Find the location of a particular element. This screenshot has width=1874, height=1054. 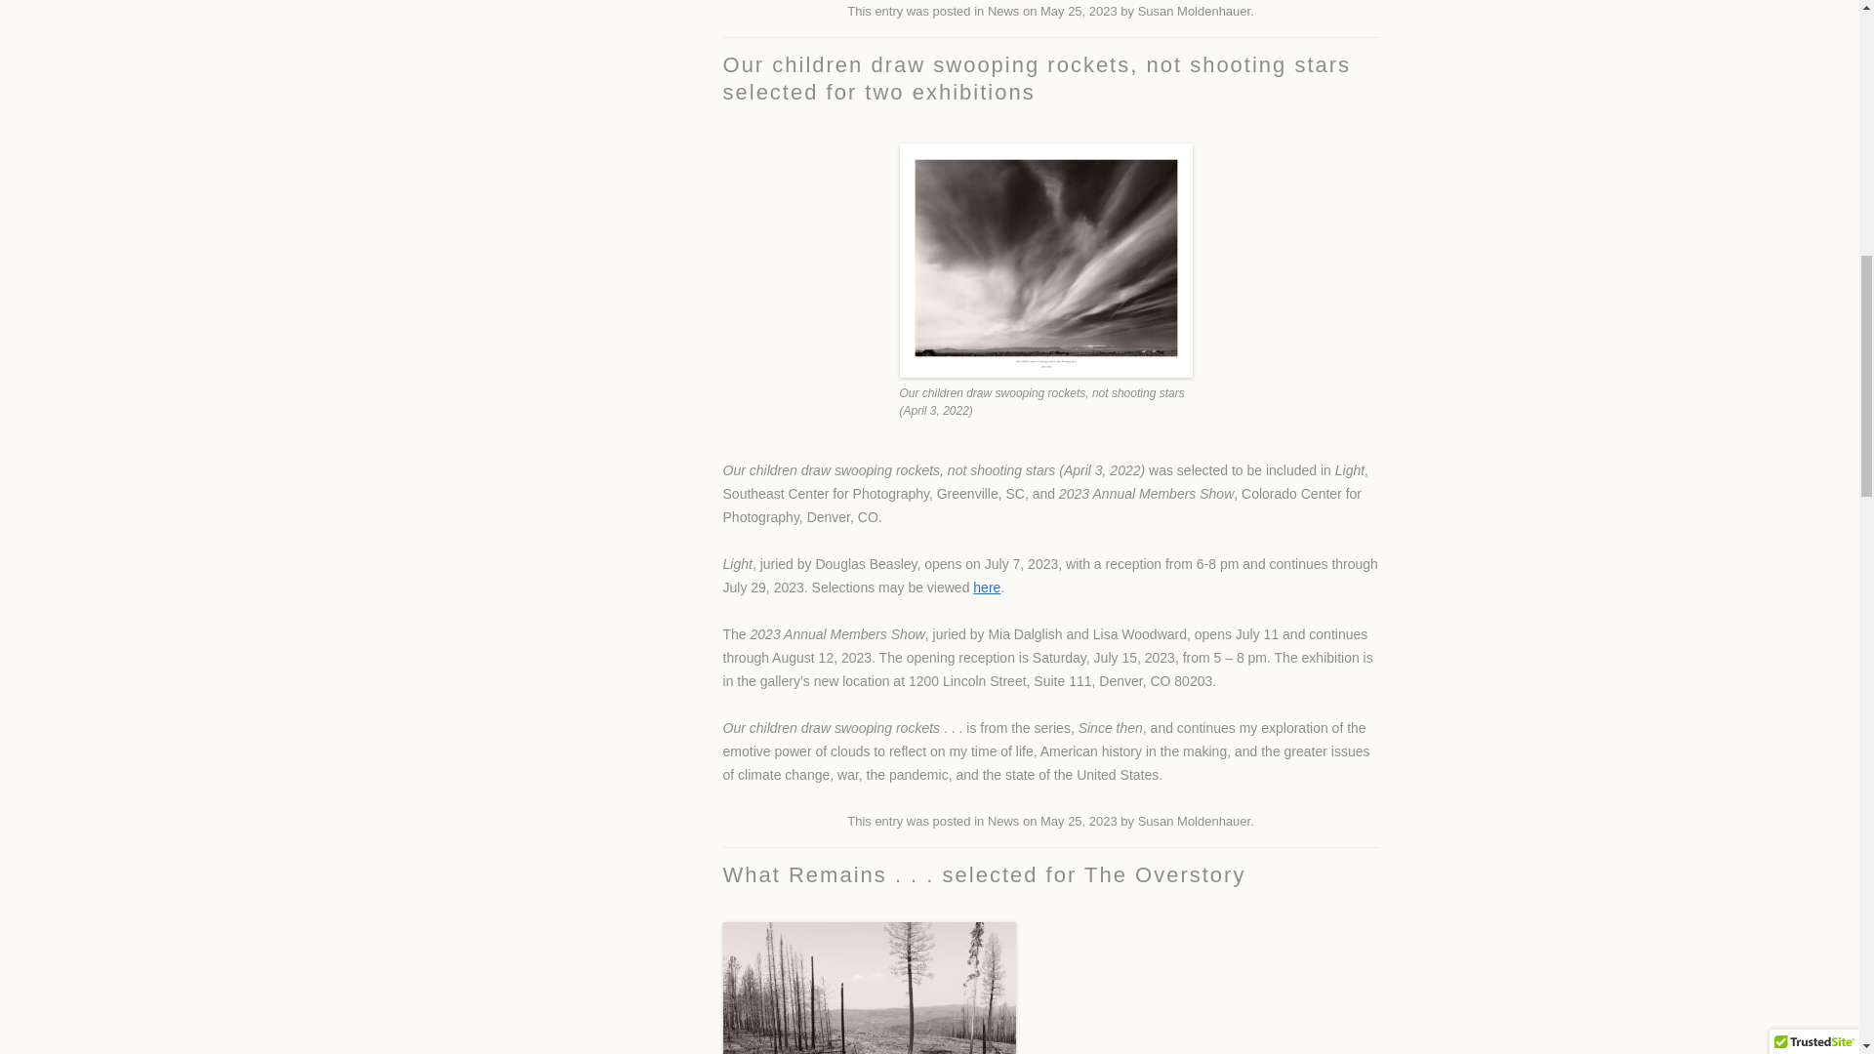

Susan Moldenhauer is located at coordinates (1195, 12).